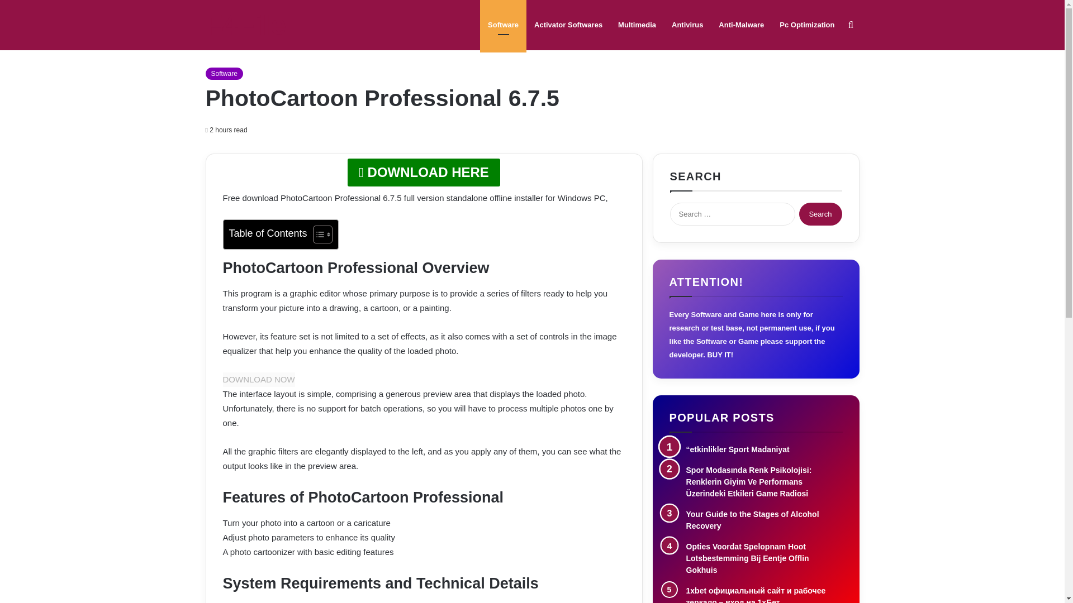 The width and height of the screenshot is (1073, 603). What do you see at coordinates (503, 25) in the screenshot?
I see `Software` at bounding box center [503, 25].